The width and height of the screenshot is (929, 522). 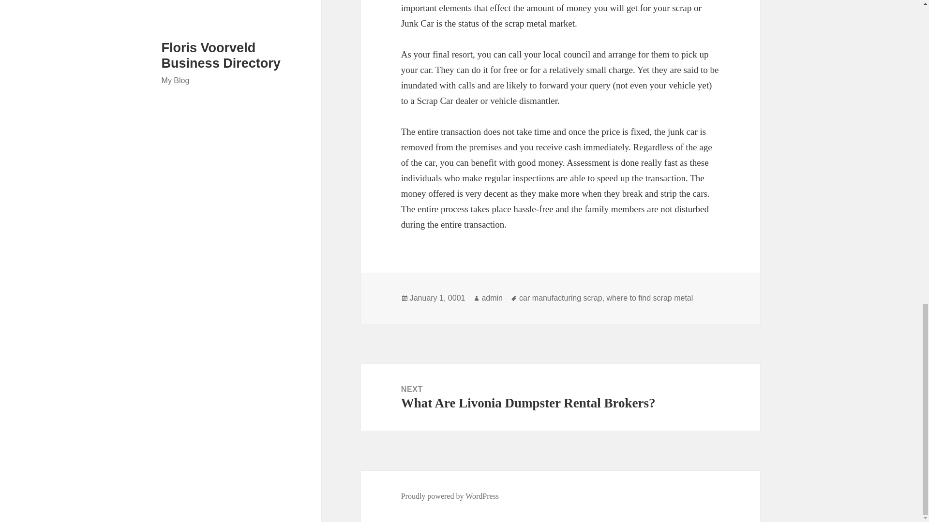 I want to click on January 1, 0001, so click(x=437, y=298).